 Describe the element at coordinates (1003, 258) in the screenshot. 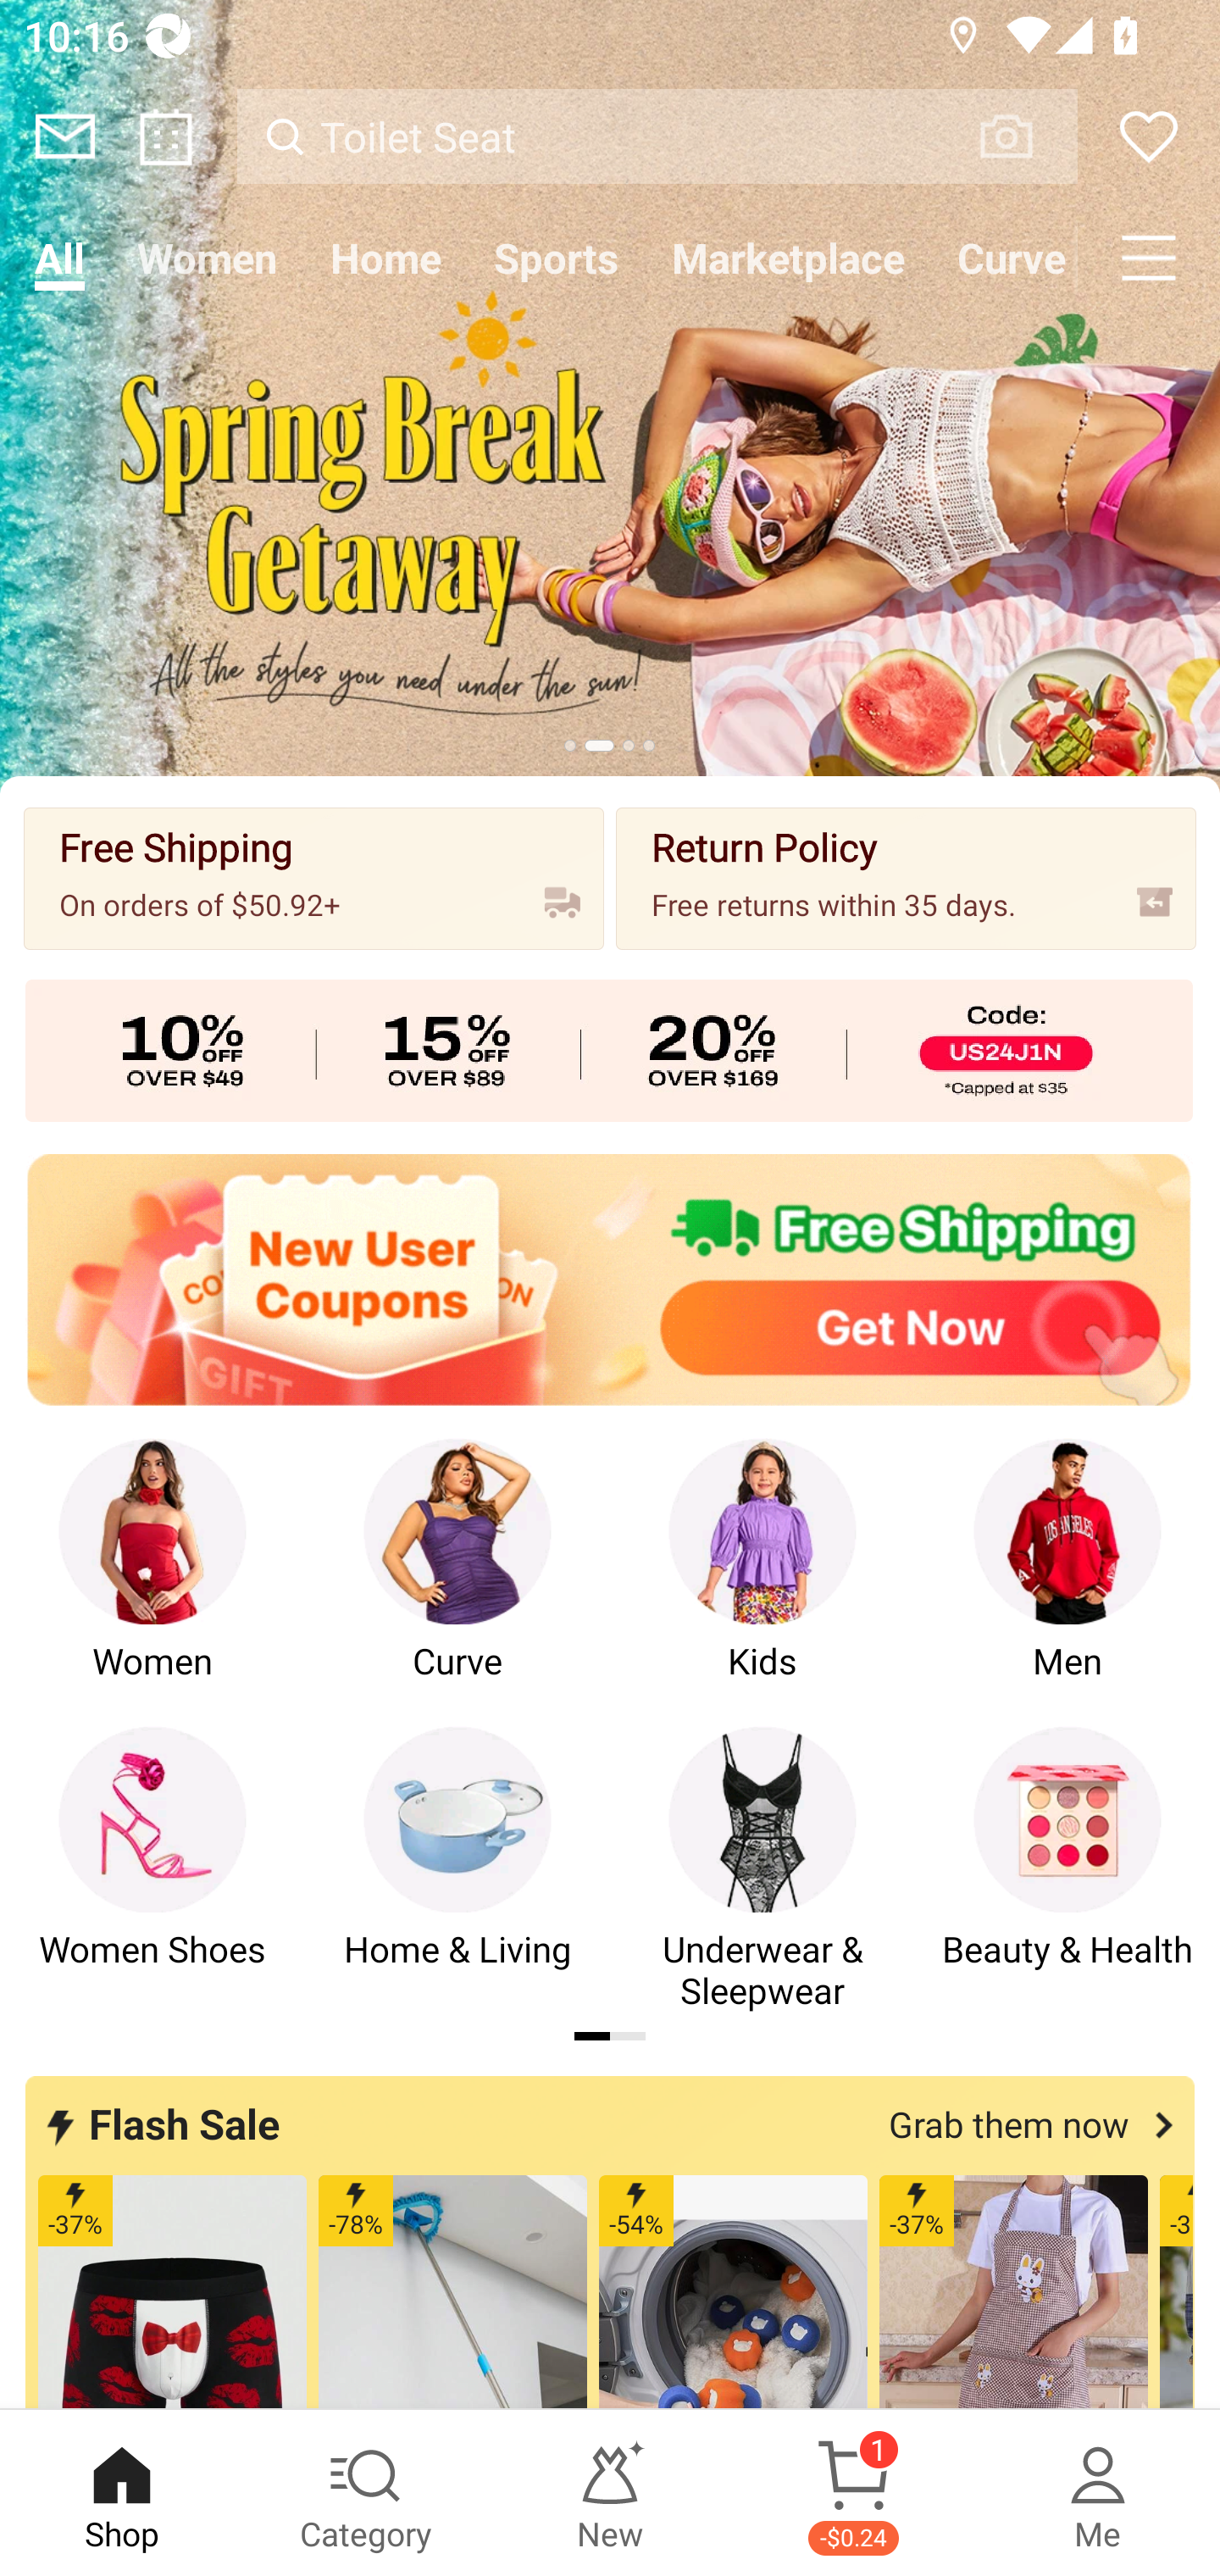

I see `Curve` at that location.